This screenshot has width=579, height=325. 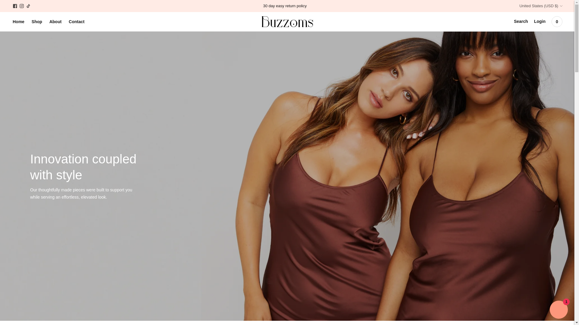 I want to click on Buzzoms on Instagram, so click(x=22, y=6).